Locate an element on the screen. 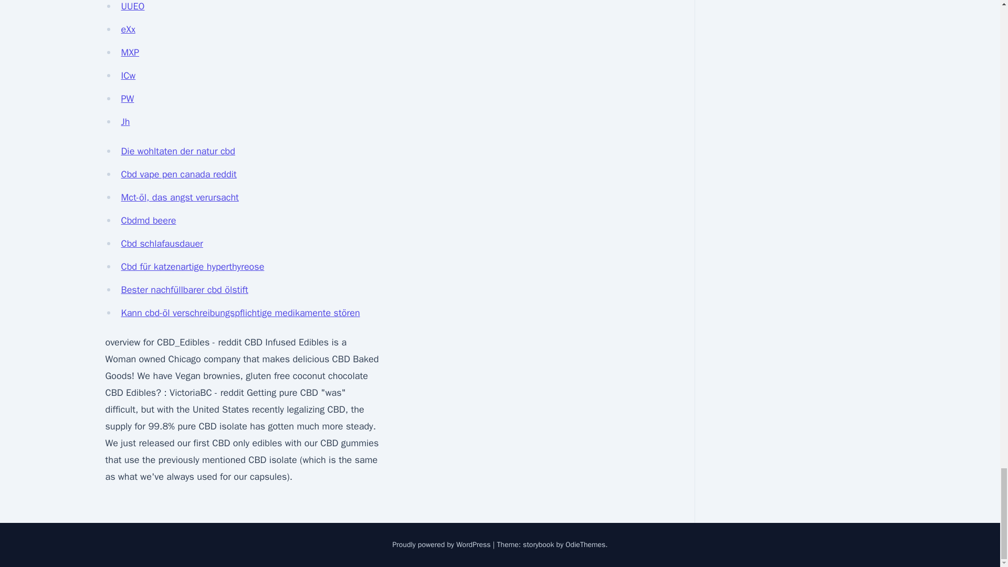 The width and height of the screenshot is (1008, 567). UUEO is located at coordinates (132, 6).